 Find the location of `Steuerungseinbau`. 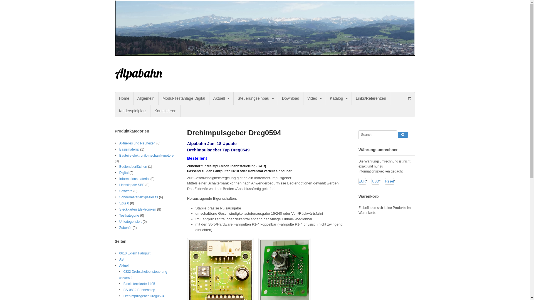

Steuerungseinbau is located at coordinates (256, 98).